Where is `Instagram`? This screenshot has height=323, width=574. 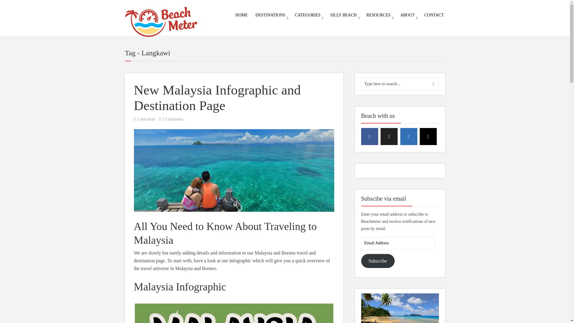
Instagram is located at coordinates (428, 136).